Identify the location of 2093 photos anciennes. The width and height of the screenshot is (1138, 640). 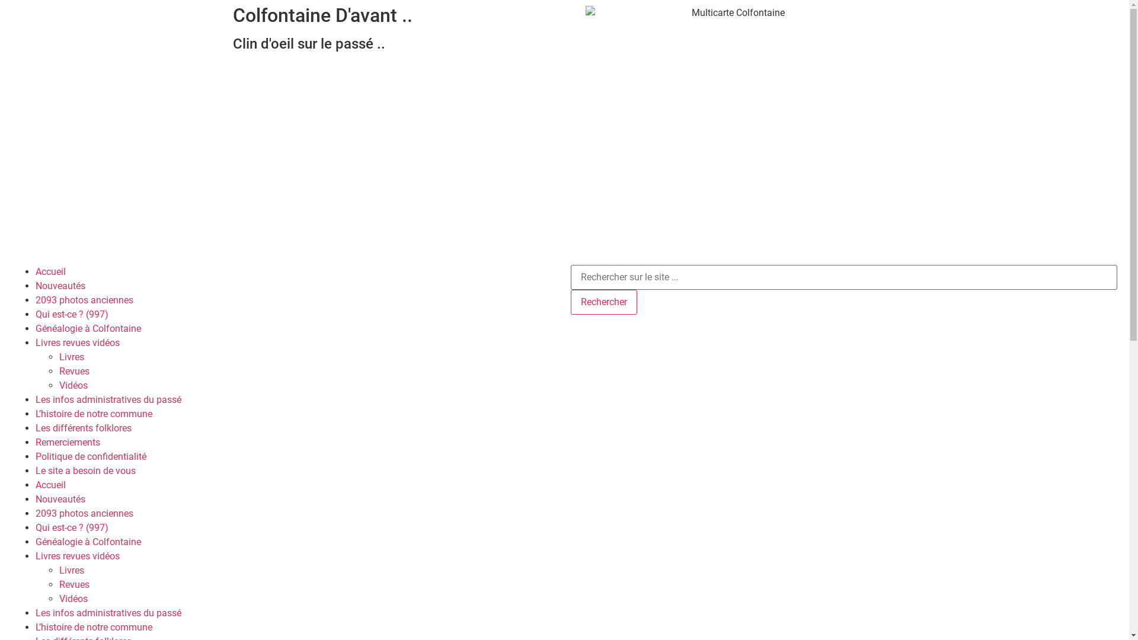
(84, 513).